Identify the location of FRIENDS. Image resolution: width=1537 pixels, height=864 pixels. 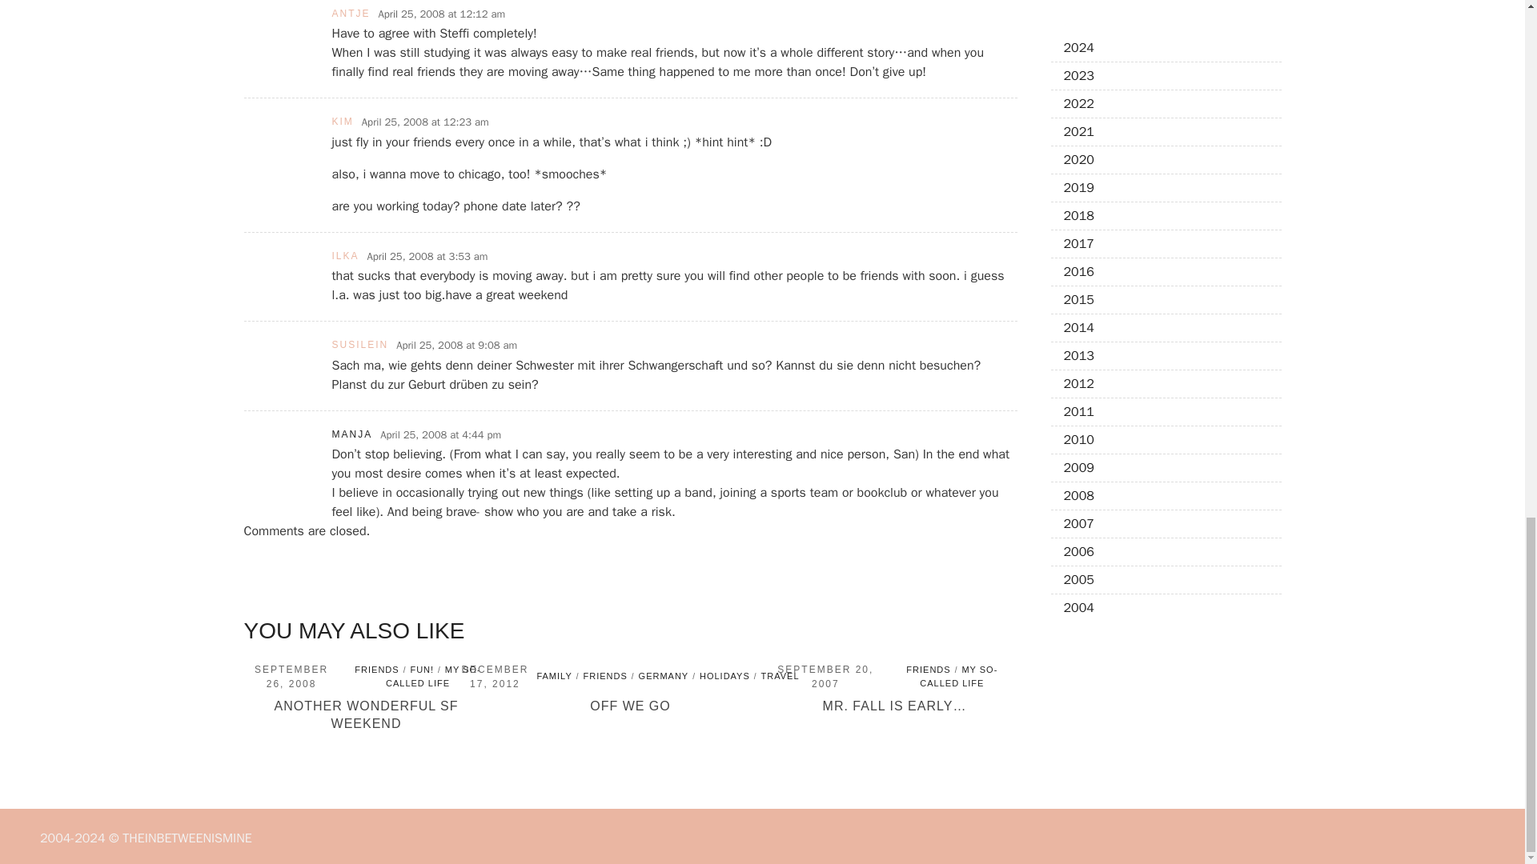
(605, 676).